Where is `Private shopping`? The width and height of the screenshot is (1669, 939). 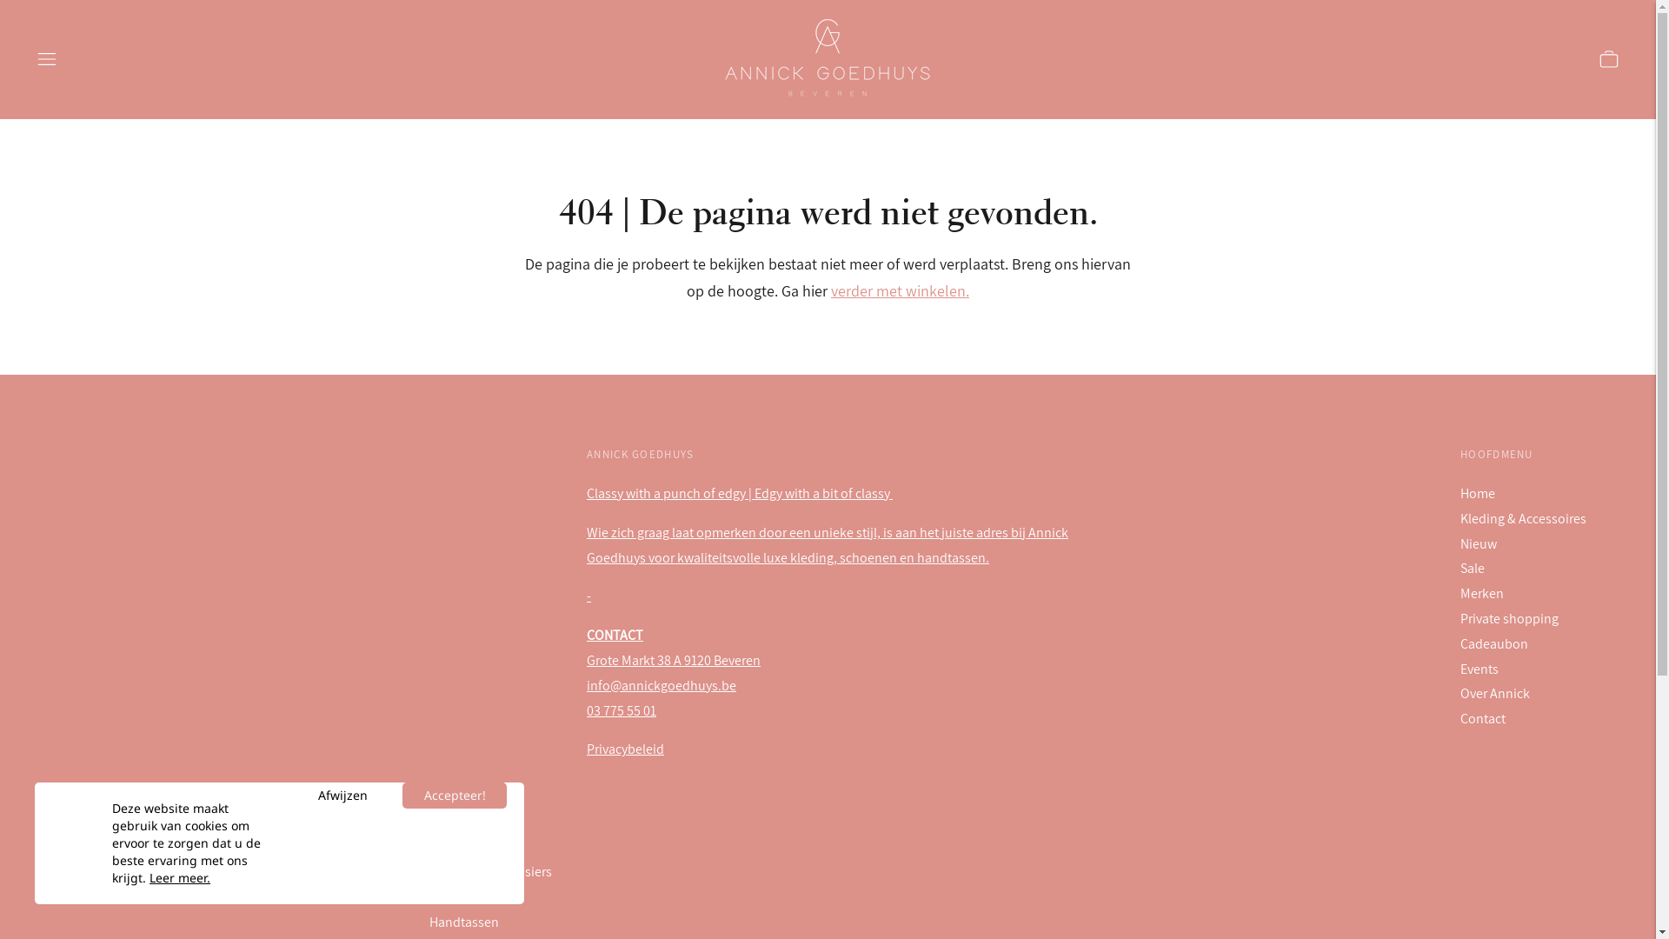
Private shopping is located at coordinates (1509, 619).